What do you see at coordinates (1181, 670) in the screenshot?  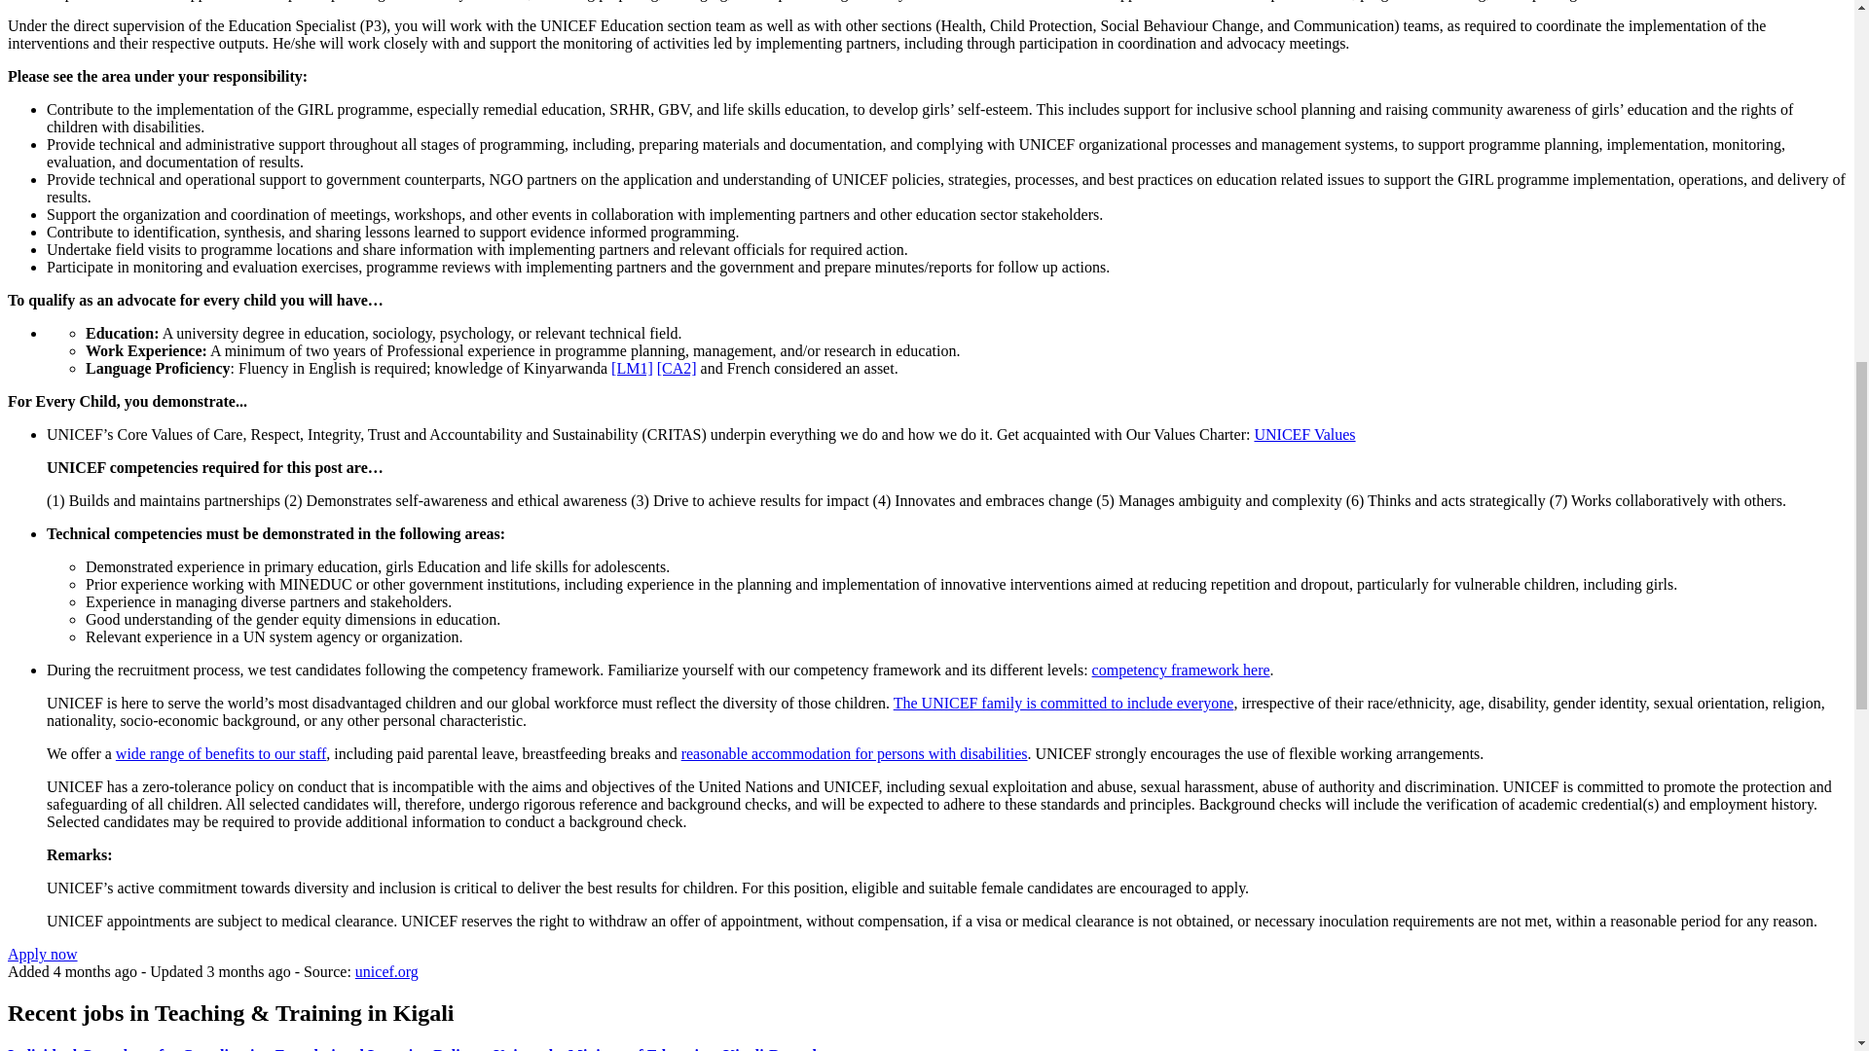 I see `competency framework here` at bounding box center [1181, 670].